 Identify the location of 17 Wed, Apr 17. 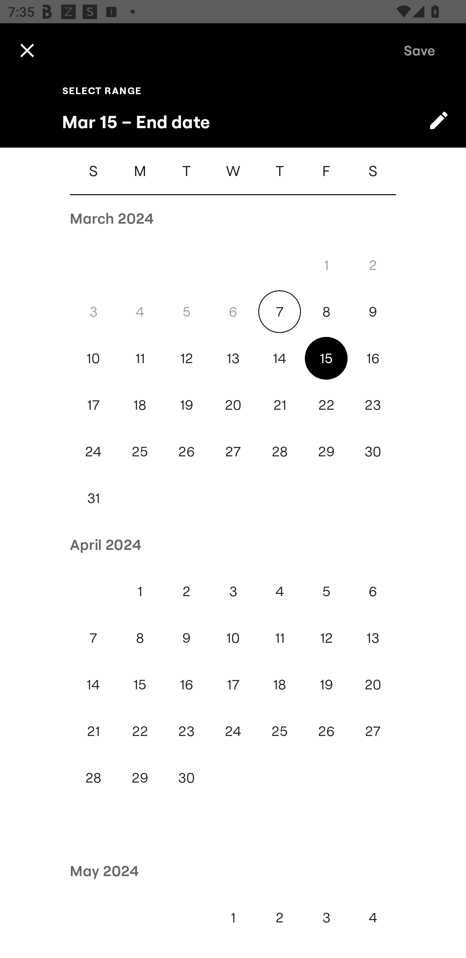
(233, 684).